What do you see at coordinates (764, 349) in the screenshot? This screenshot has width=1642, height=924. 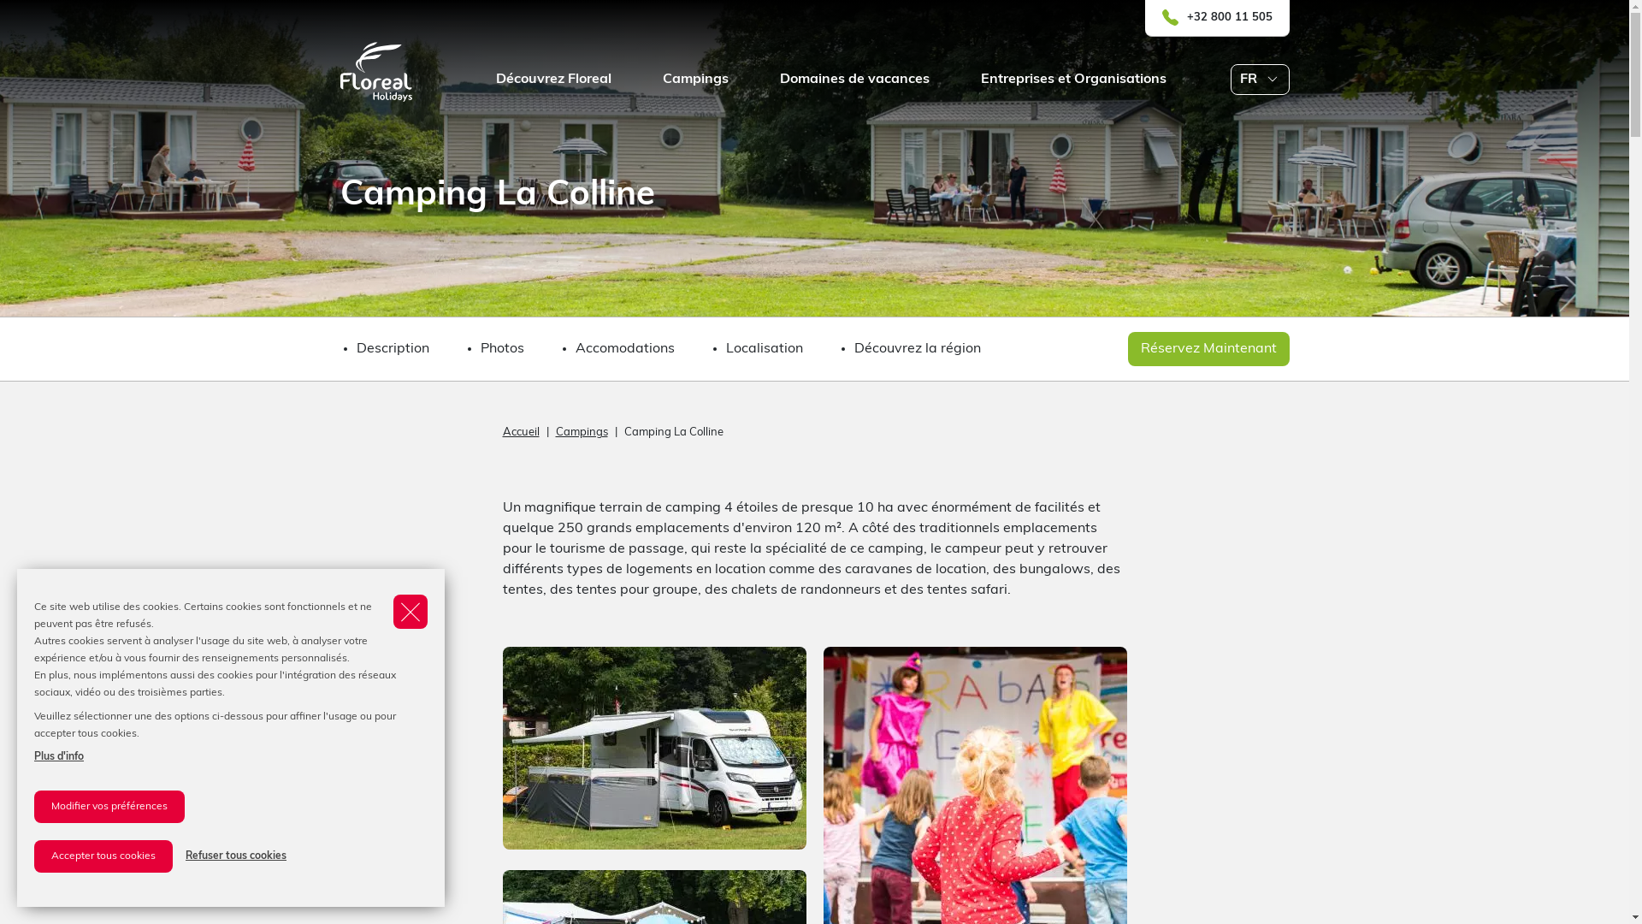 I see `Localisation` at bounding box center [764, 349].